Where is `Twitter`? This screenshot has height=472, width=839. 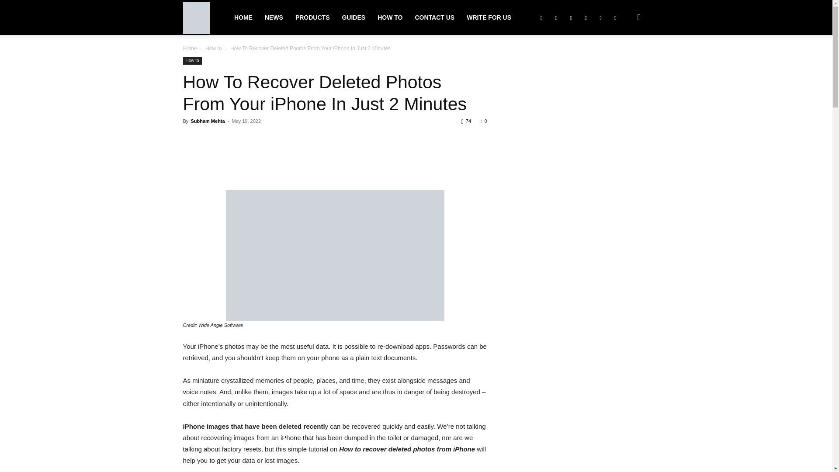 Twitter is located at coordinates (600, 17).